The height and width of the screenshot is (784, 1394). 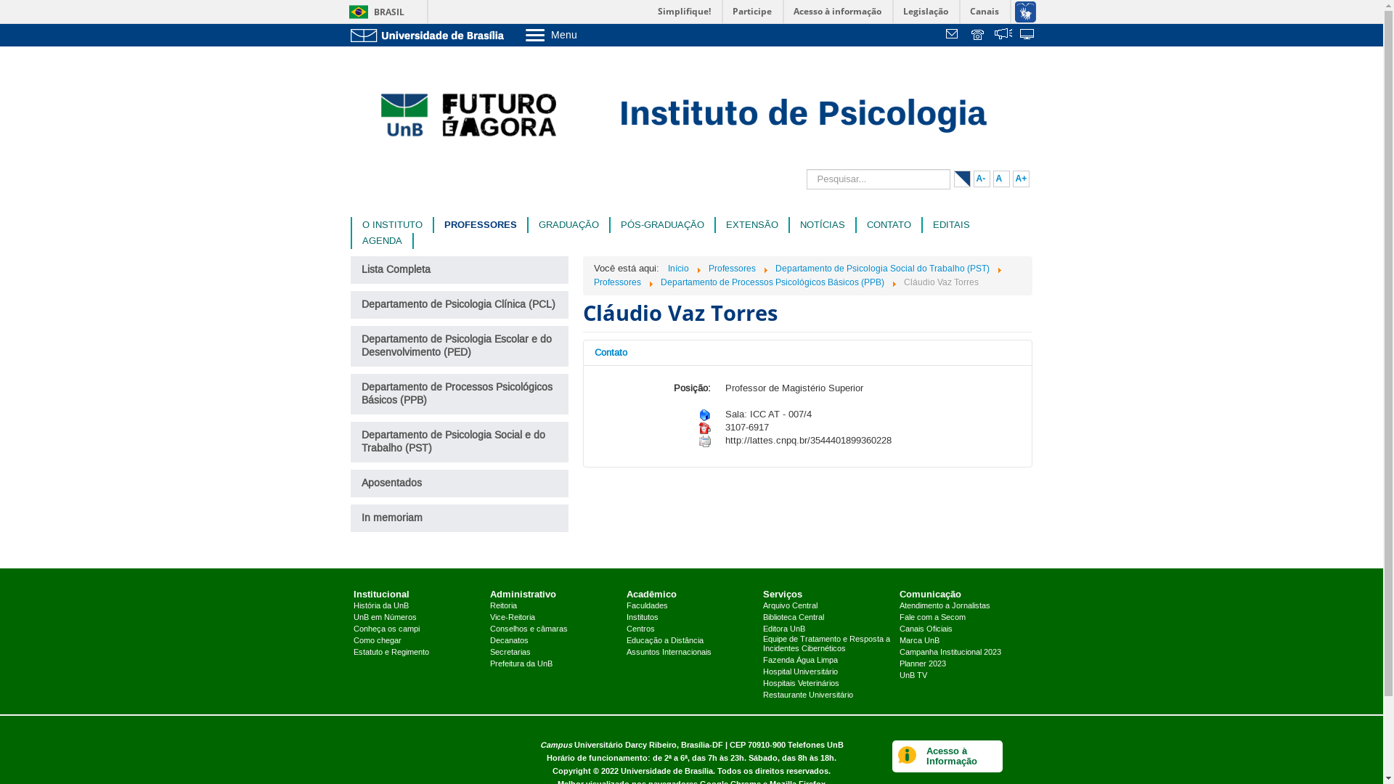 I want to click on Decanatos, so click(x=510, y=641).